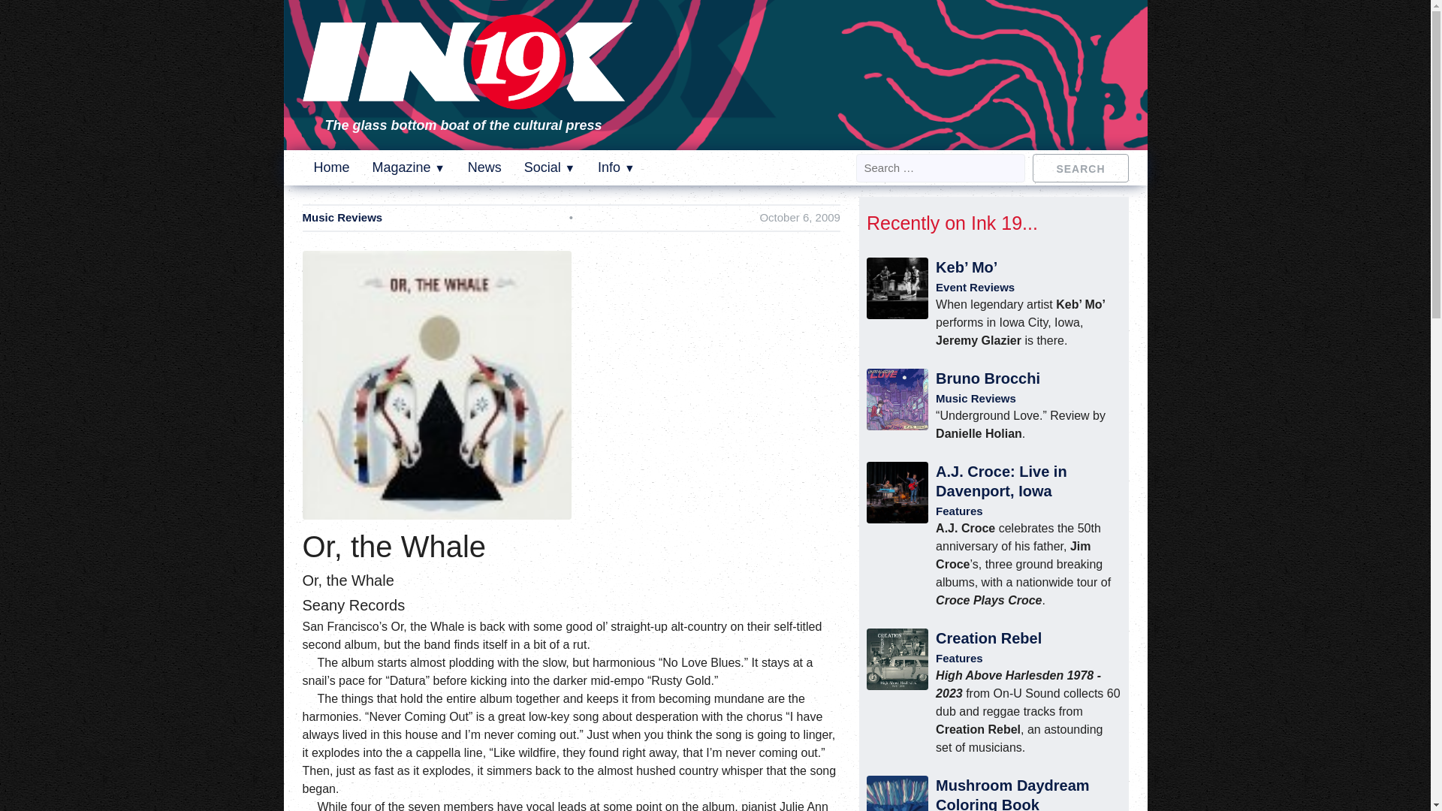 This screenshot has height=811, width=1442. Describe the element at coordinates (484, 167) in the screenshot. I see `News` at that location.